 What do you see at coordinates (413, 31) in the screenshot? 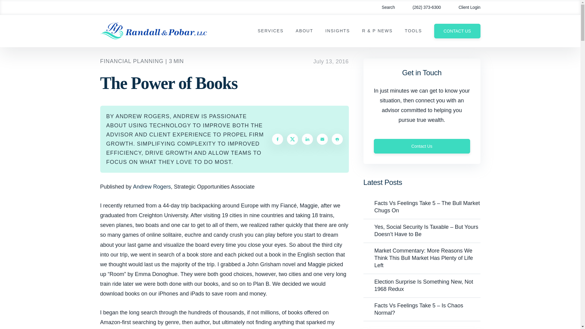
I see `TOOLS` at bounding box center [413, 31].